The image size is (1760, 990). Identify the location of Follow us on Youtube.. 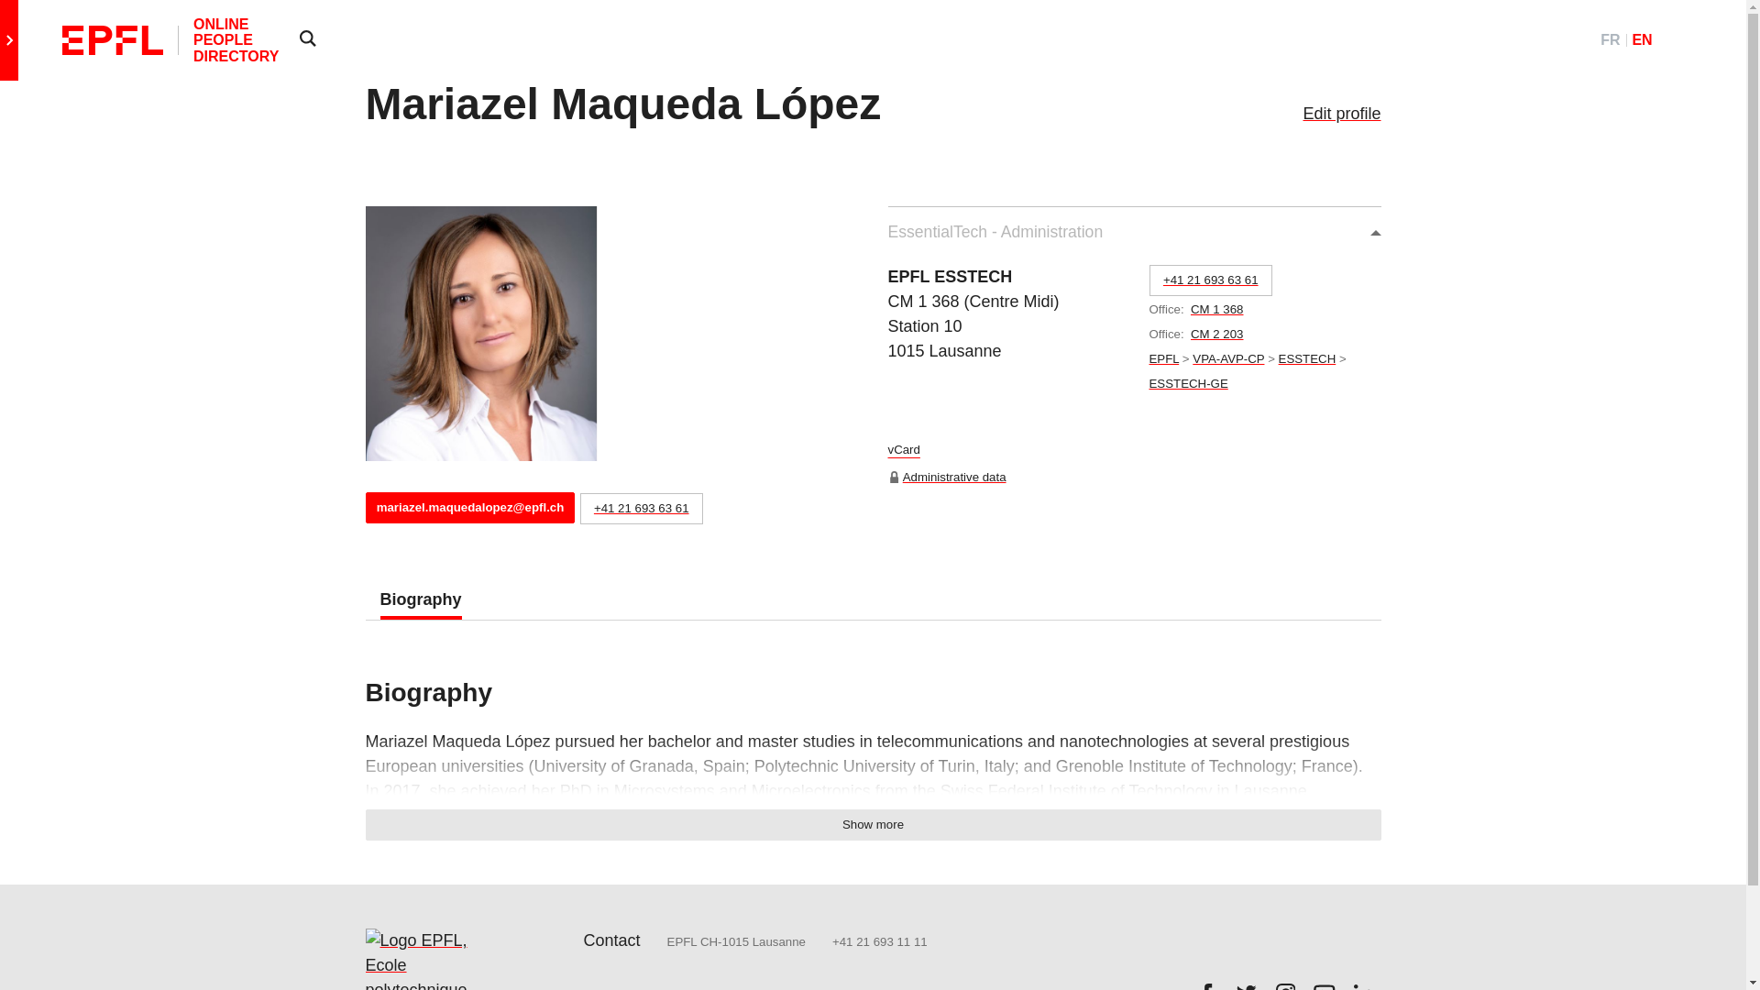
(1324, 983).